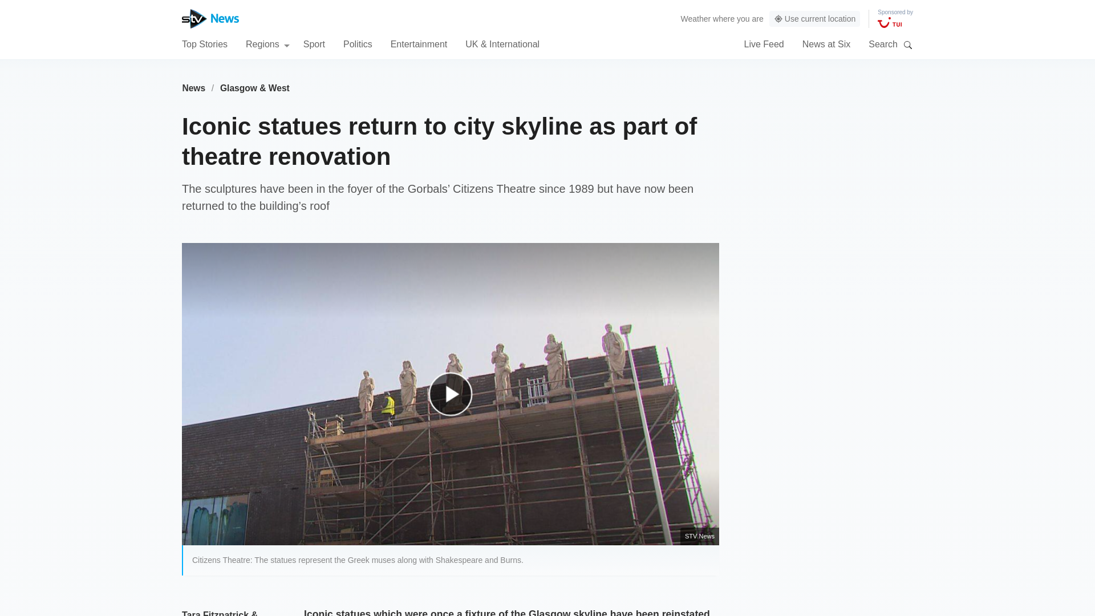  Describe the element at coordinates (815, 19) in the screenshot. I see `Use current location` at that location.